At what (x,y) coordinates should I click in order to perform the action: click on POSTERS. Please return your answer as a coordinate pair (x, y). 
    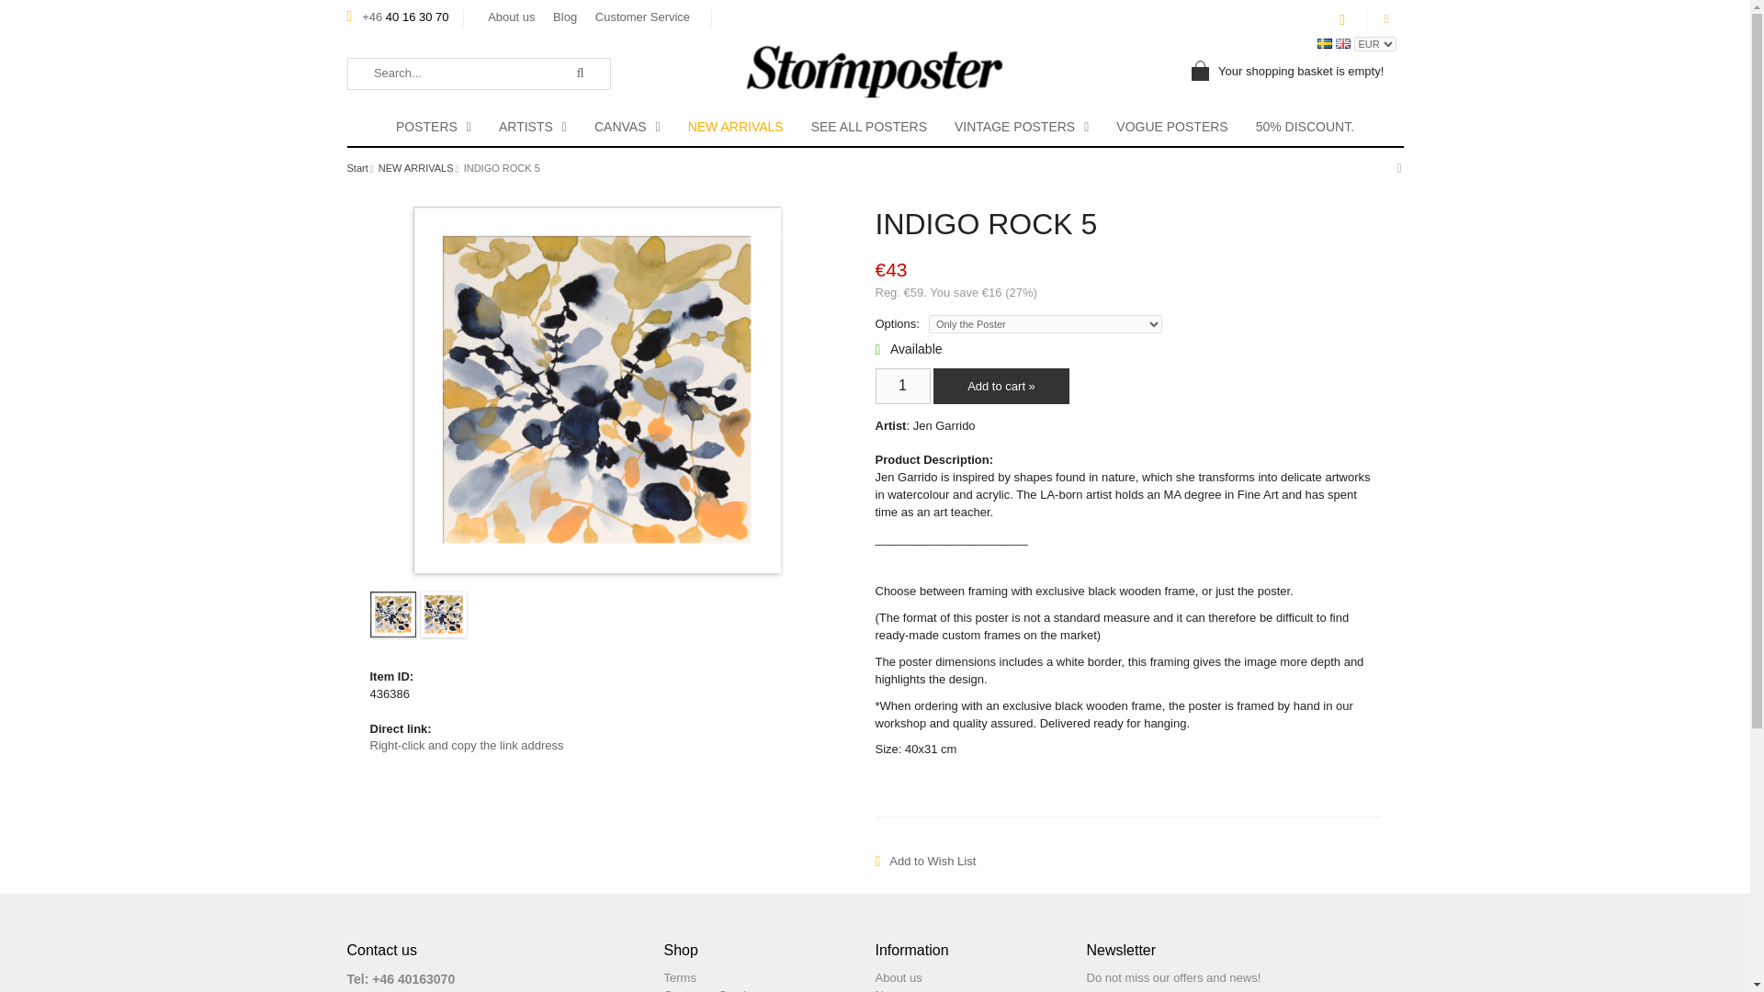
    Looking at the image, I should click on (434, 127).